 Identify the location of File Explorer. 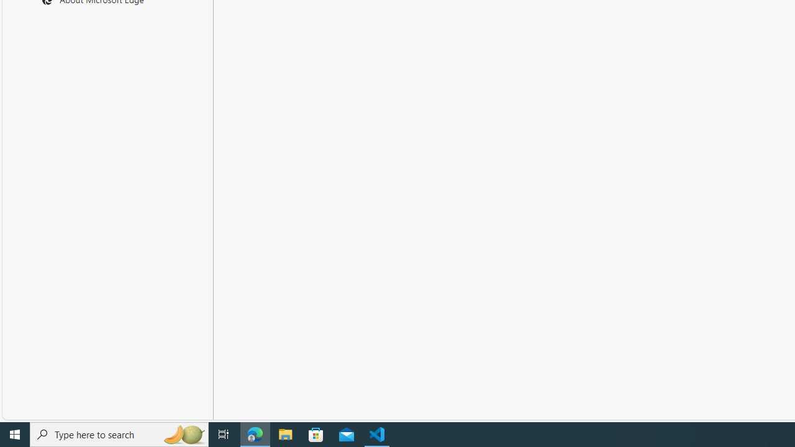
(286, 435).